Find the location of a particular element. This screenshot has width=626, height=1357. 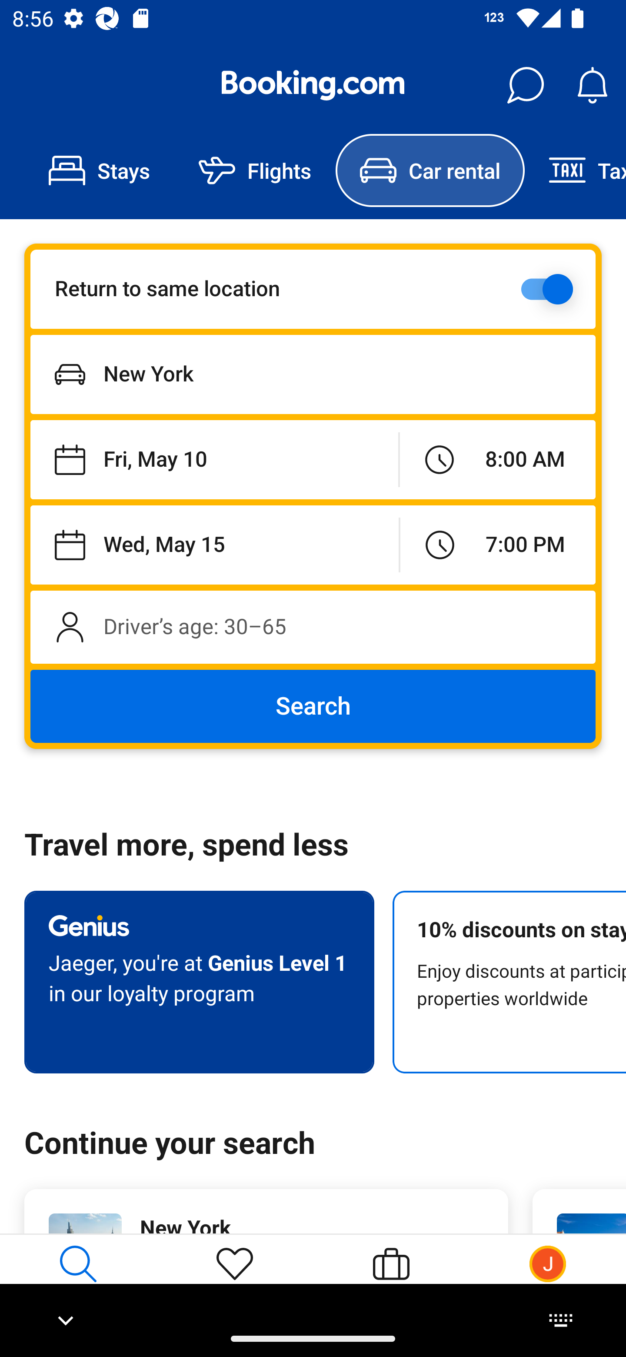

Pick-up time: 08:00:00.000 is located at coordinates (497, 460).